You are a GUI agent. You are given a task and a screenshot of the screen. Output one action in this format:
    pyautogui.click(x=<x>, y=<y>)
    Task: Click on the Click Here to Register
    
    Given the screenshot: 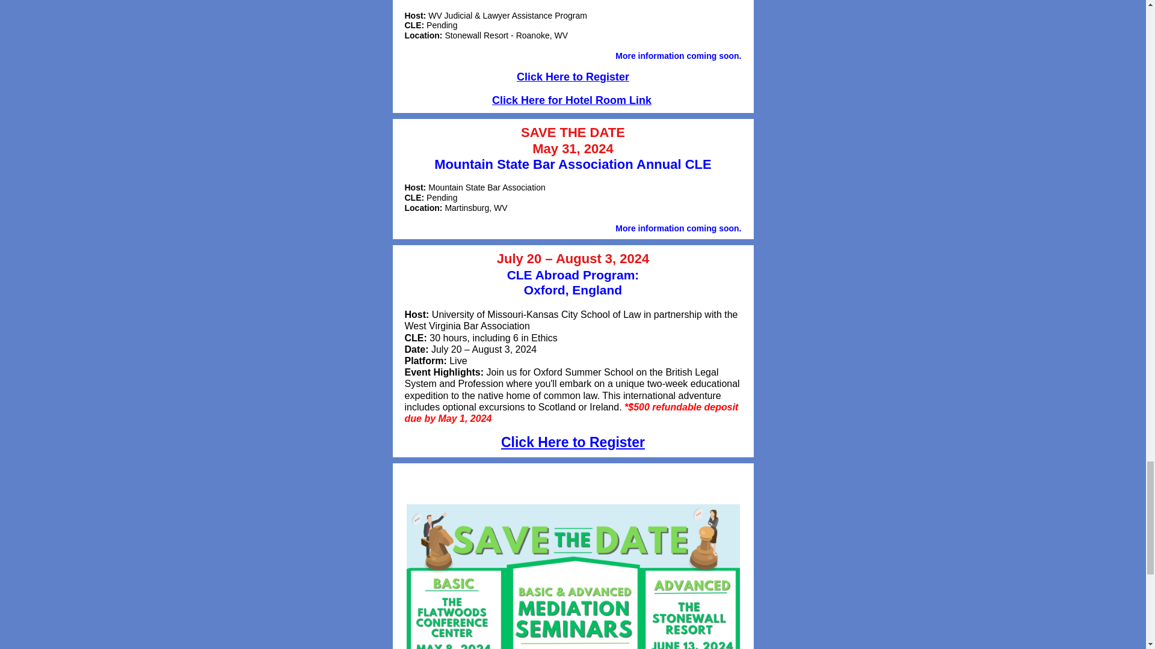 What is the action you would take?
    pyautogui.click(x=573, y=442)
    